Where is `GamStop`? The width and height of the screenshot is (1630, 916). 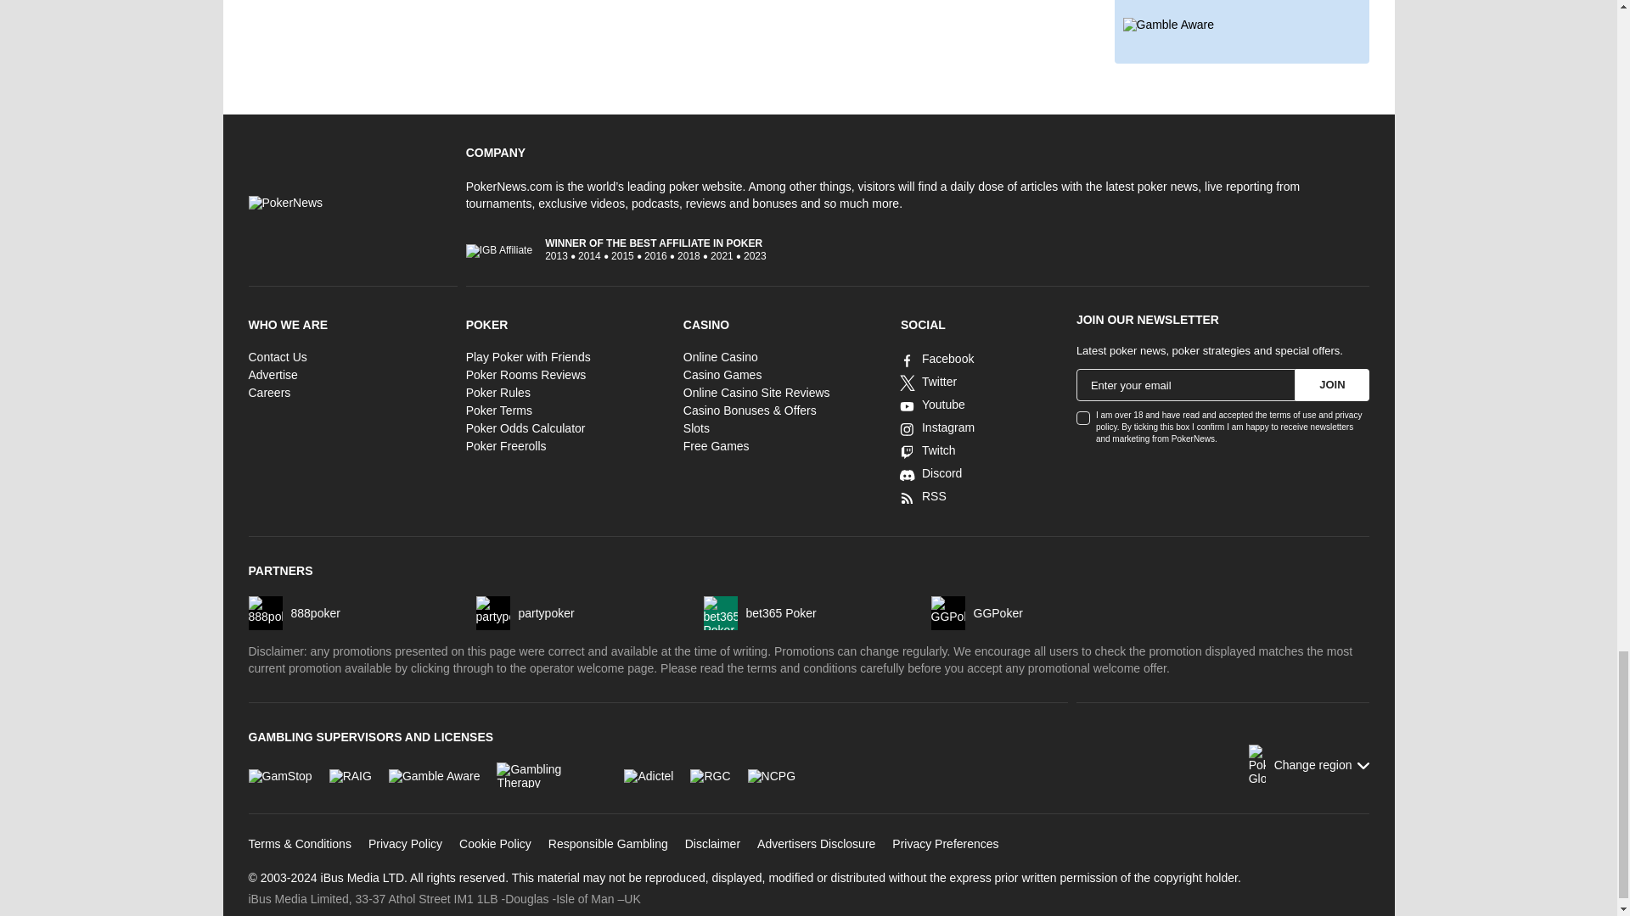 GamStop is located at coordinates (278, 775).